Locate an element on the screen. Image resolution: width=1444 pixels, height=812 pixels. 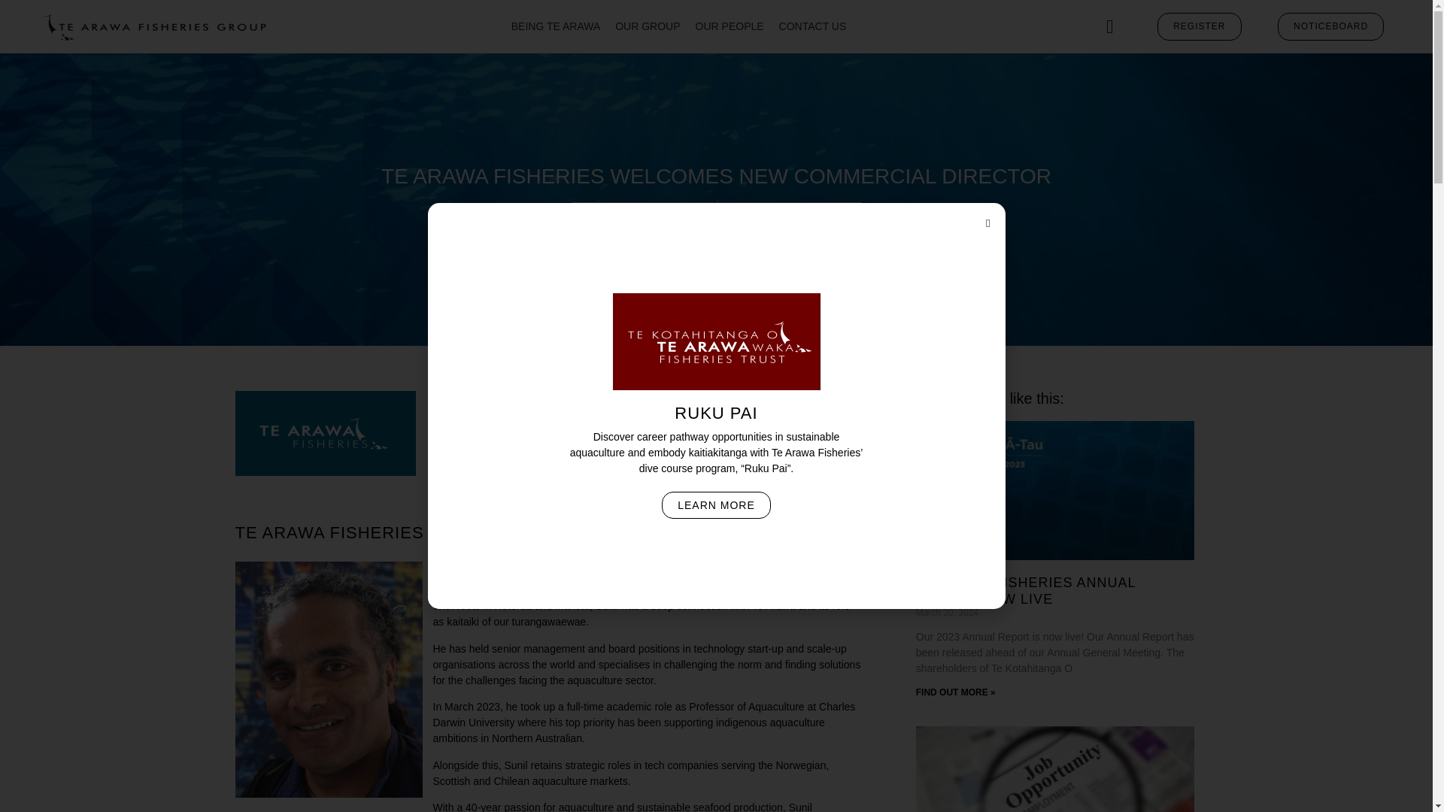
CONTACT US is located at coordinates (812, 27).